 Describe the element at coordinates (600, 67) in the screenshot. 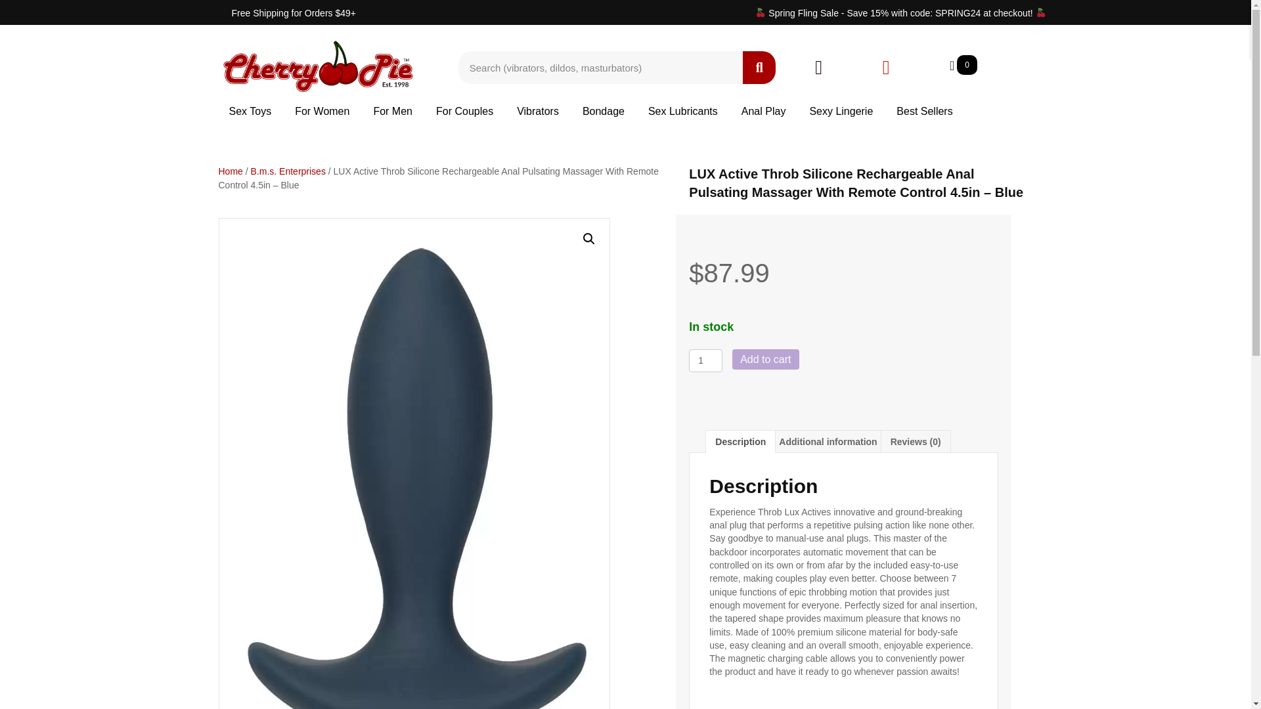

I see `Search` at that location.